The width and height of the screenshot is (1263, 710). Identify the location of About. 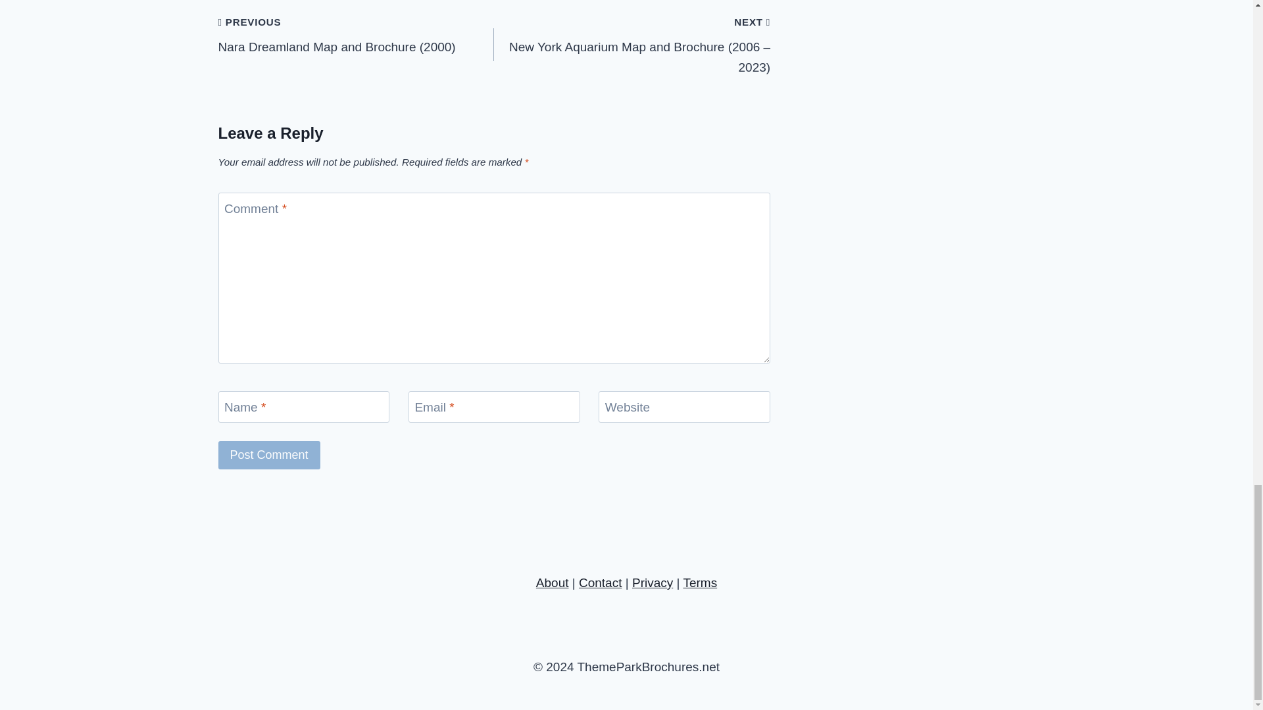
(553, 582).